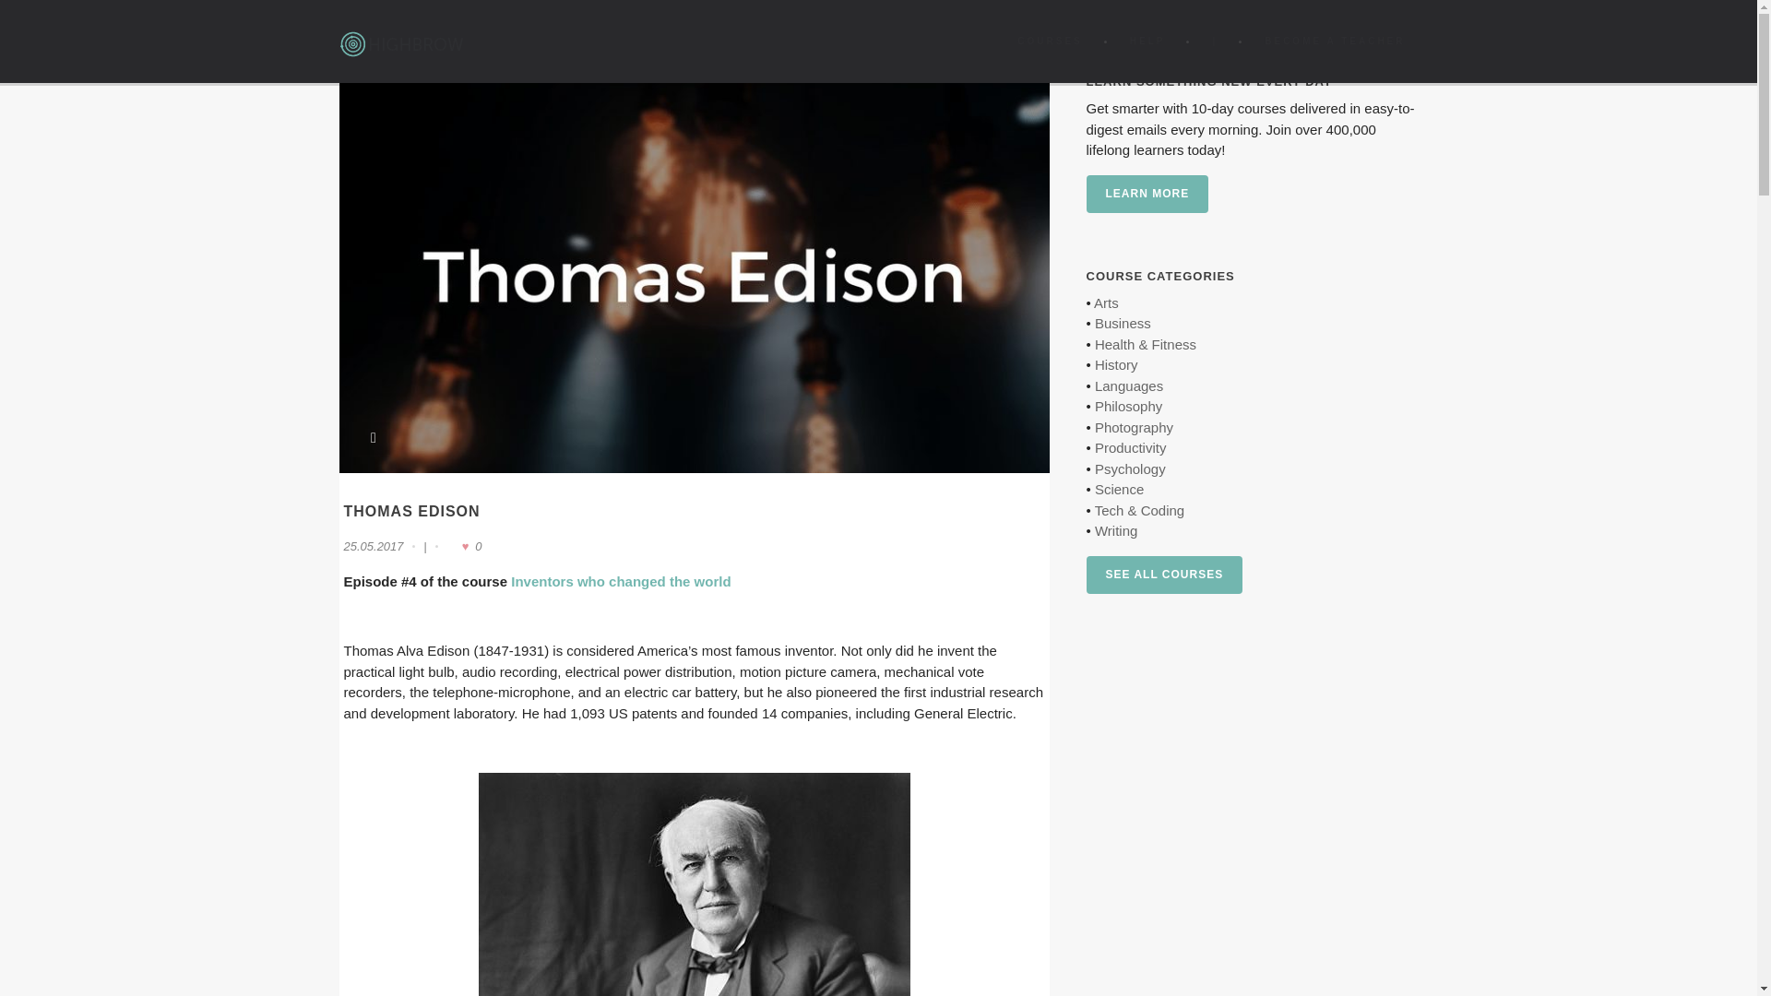 This screenshot has width=1771, height=996. What do you see at coordinates (620, 581) in the screenshot?
I see `Inventors who changed the world` at bounding box center [620, 581].